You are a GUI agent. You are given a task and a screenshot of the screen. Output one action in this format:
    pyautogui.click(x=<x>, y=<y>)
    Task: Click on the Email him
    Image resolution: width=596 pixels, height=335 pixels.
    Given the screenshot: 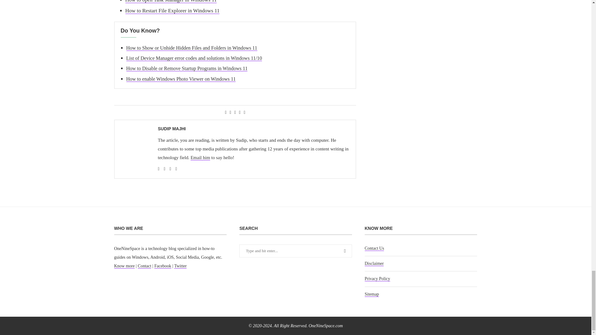 What is the action you would take?
    pyautogui.click(x=201, y=158)
    